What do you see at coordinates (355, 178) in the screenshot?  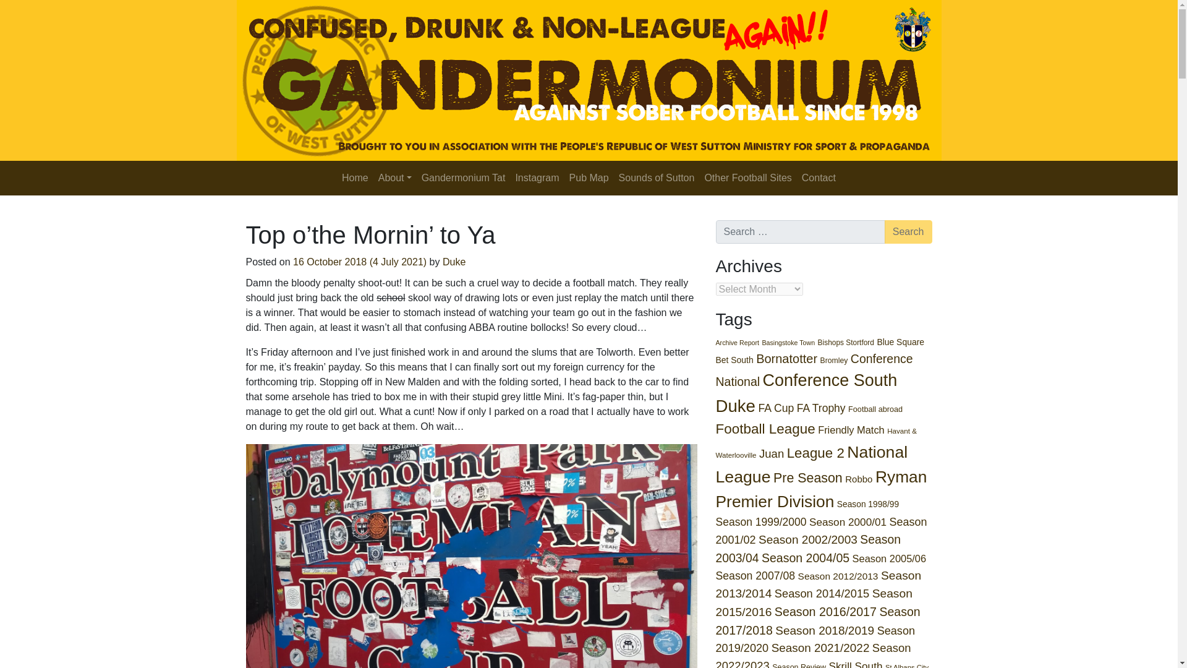 I see `Home` at bounding box center [355, 178].